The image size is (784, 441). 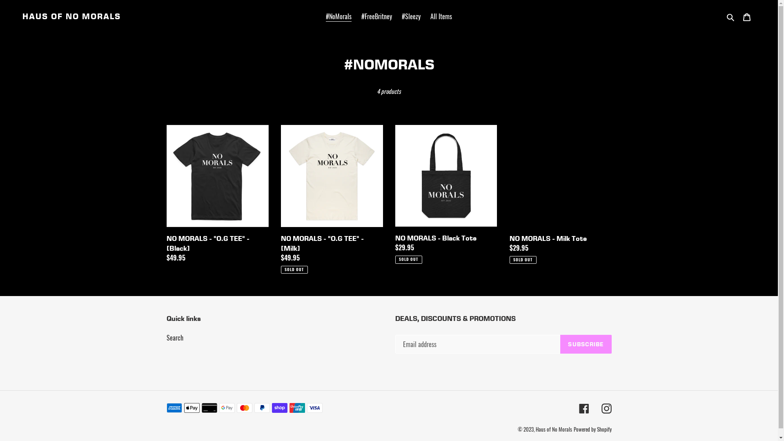 What do you see at coordinates (561, 194) in the screenshot?
I see `NO MORALS - Milk Tote` at bounding box center [561, 194].